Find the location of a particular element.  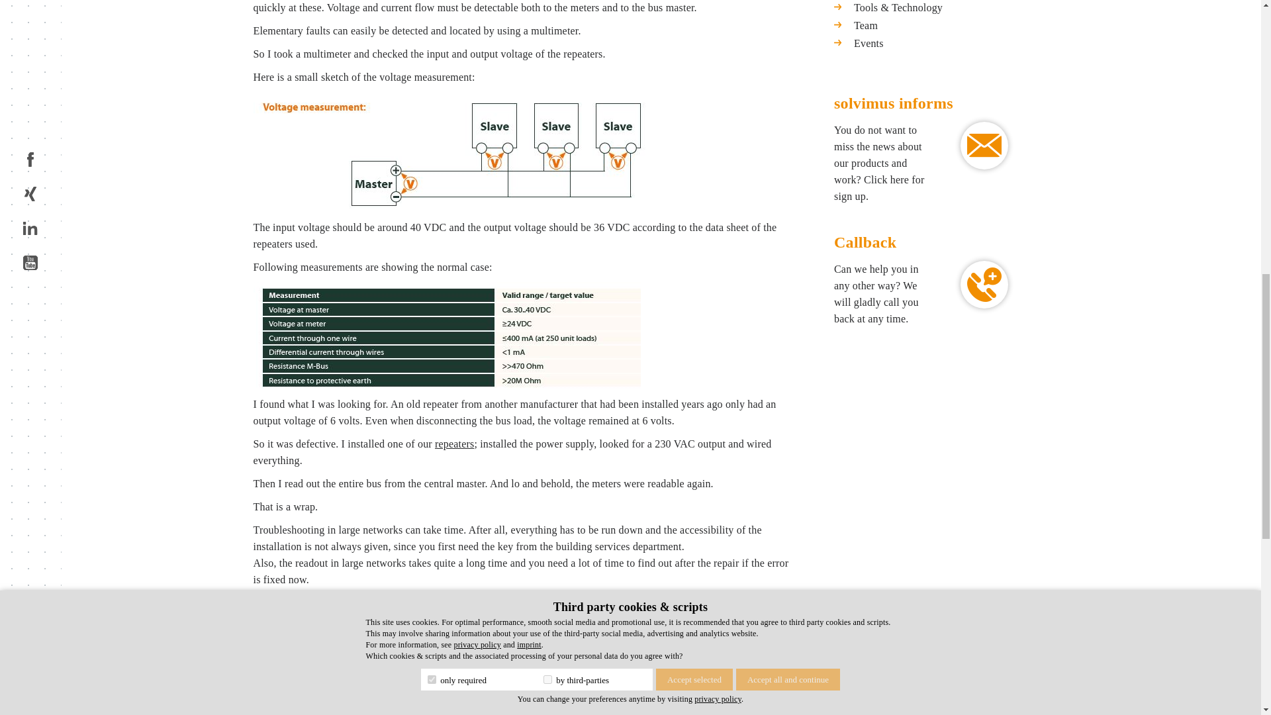

repeaters is located at coordinates (454, 444).